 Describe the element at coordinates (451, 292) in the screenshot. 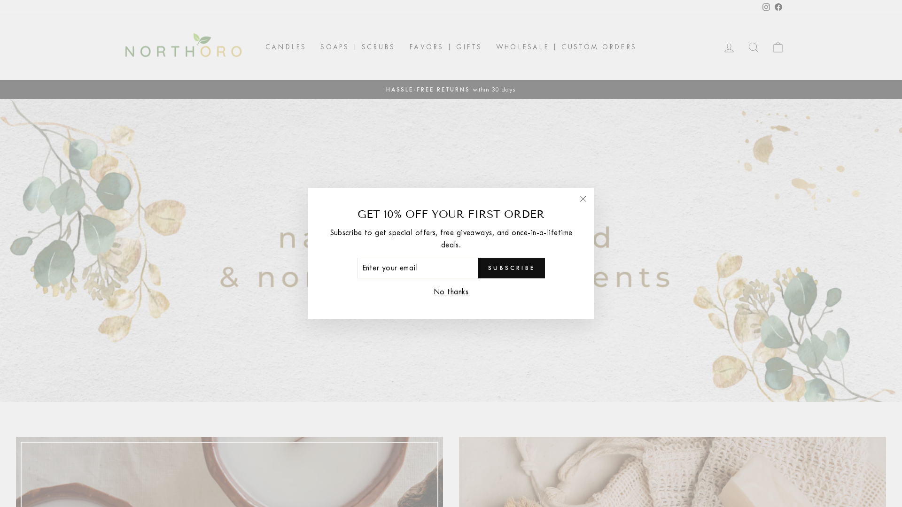

I see `No thanks` at that location.